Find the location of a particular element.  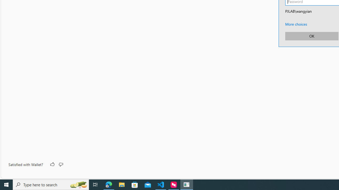

More choices is located at coordinates (296, 24).